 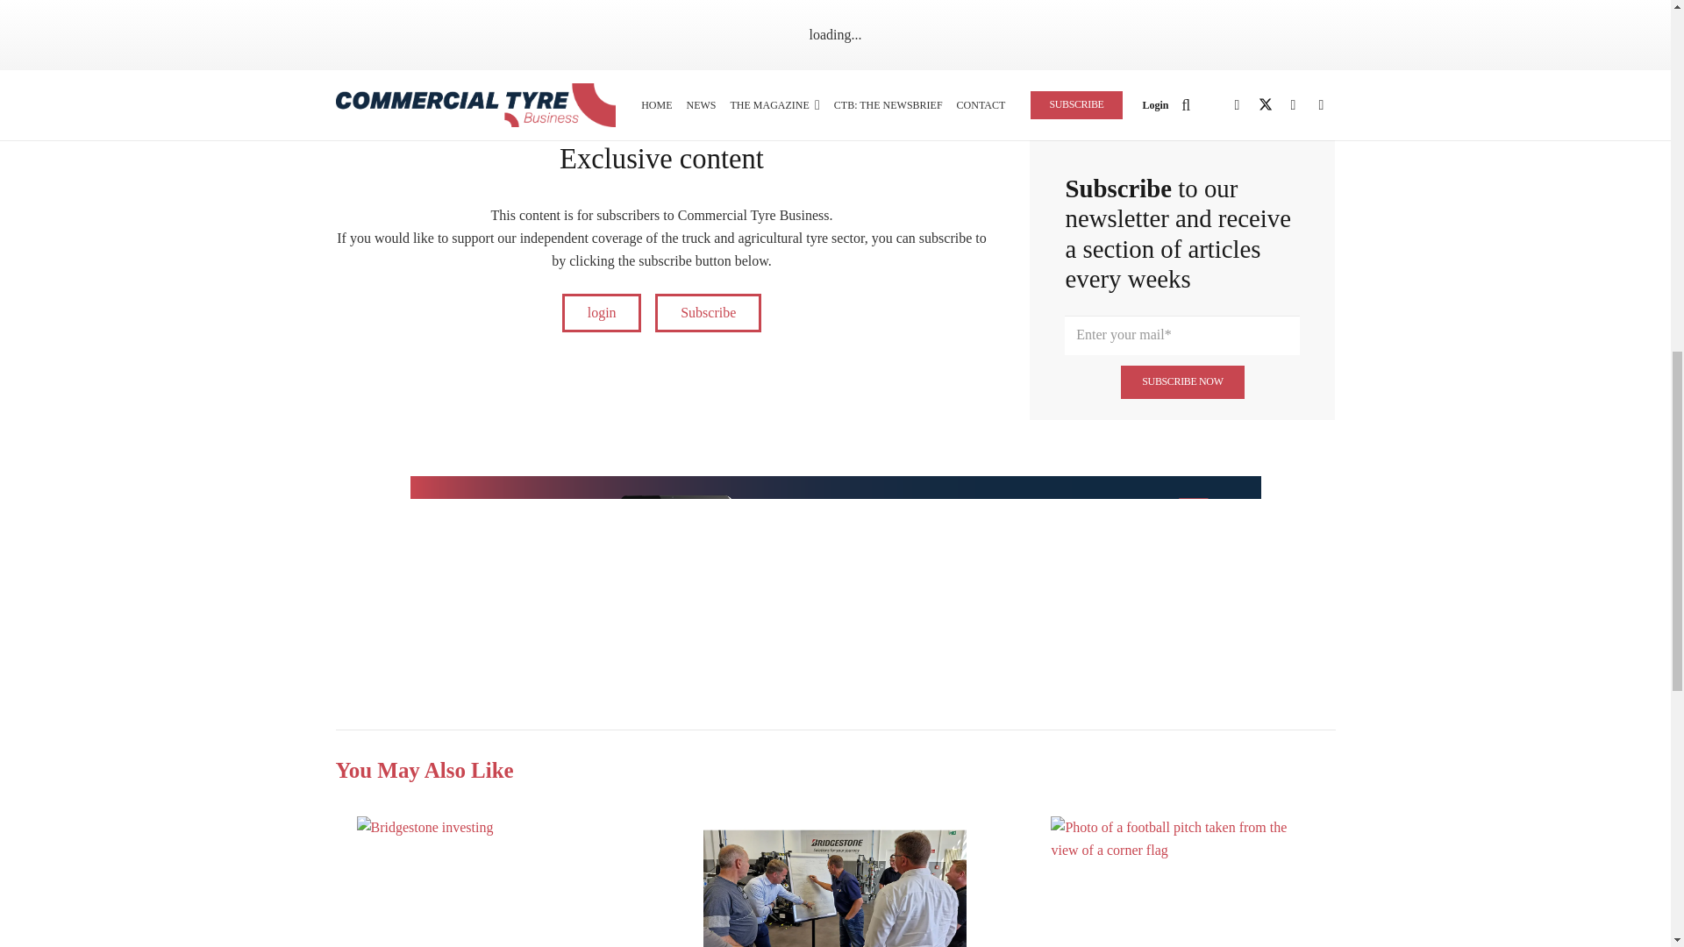 What do you see at coordinates (602, 313) in the screenshot?
I see `login` at bounding box center [602, 313].